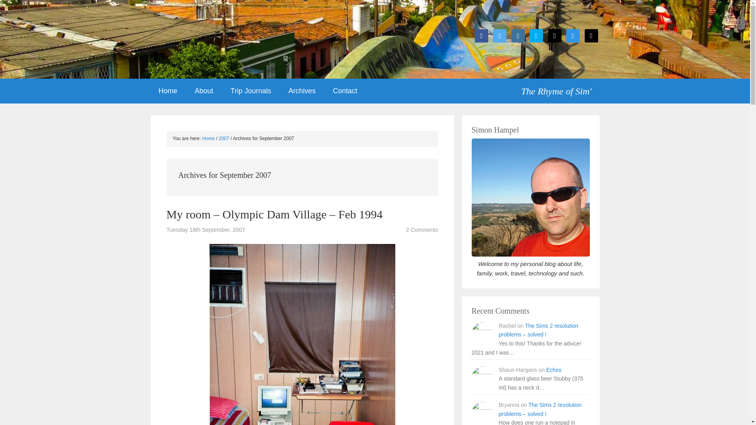 This screenshot has height=425, width=756. What do you see at coordinates (499, 35) in the screenshot?
I see `Follow Me` at bounding box center [499, 35].